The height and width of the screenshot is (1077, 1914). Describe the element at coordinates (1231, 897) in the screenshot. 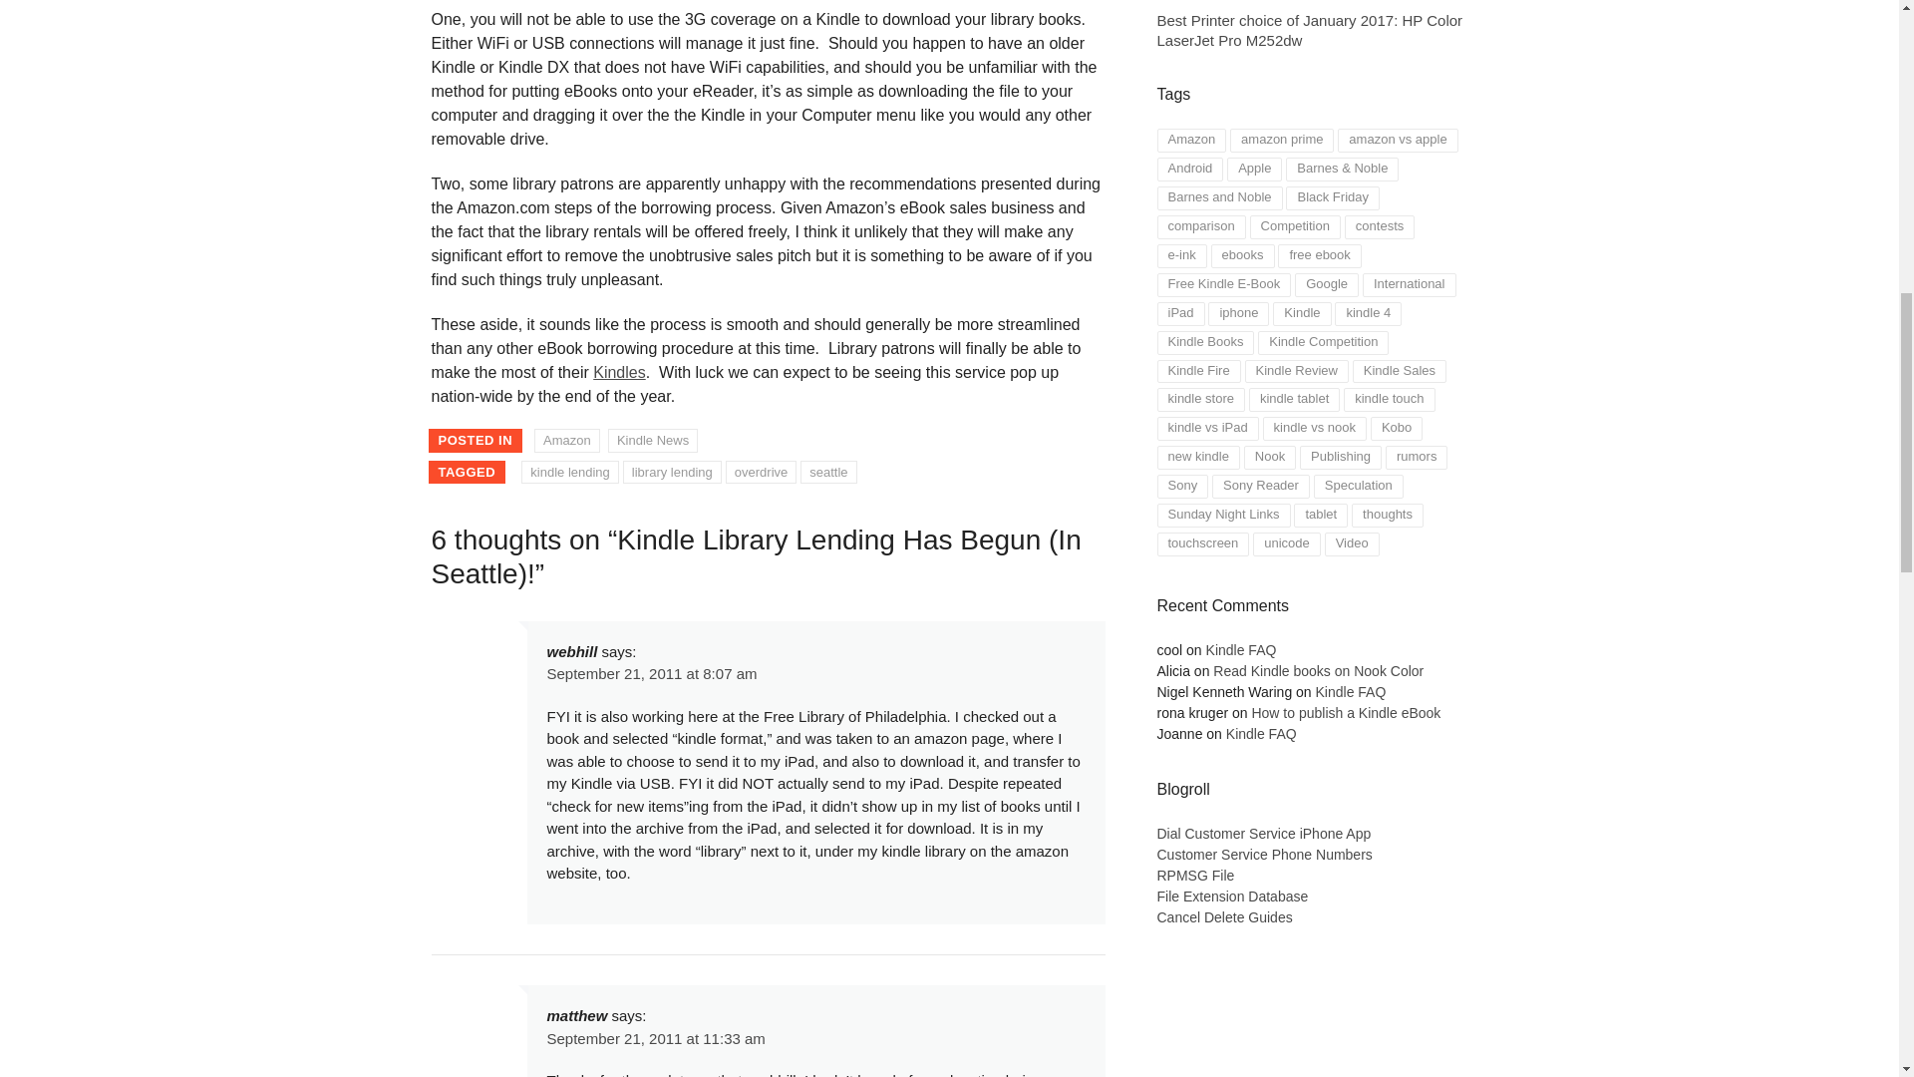

I see `File Extension Database` at that location.